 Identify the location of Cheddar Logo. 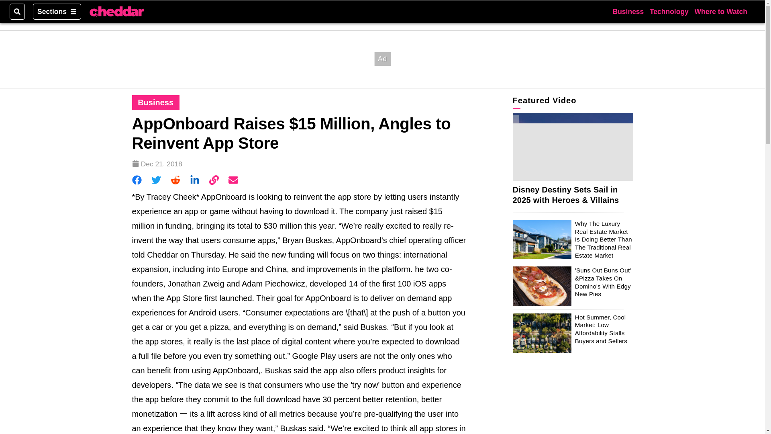
(116, 12).